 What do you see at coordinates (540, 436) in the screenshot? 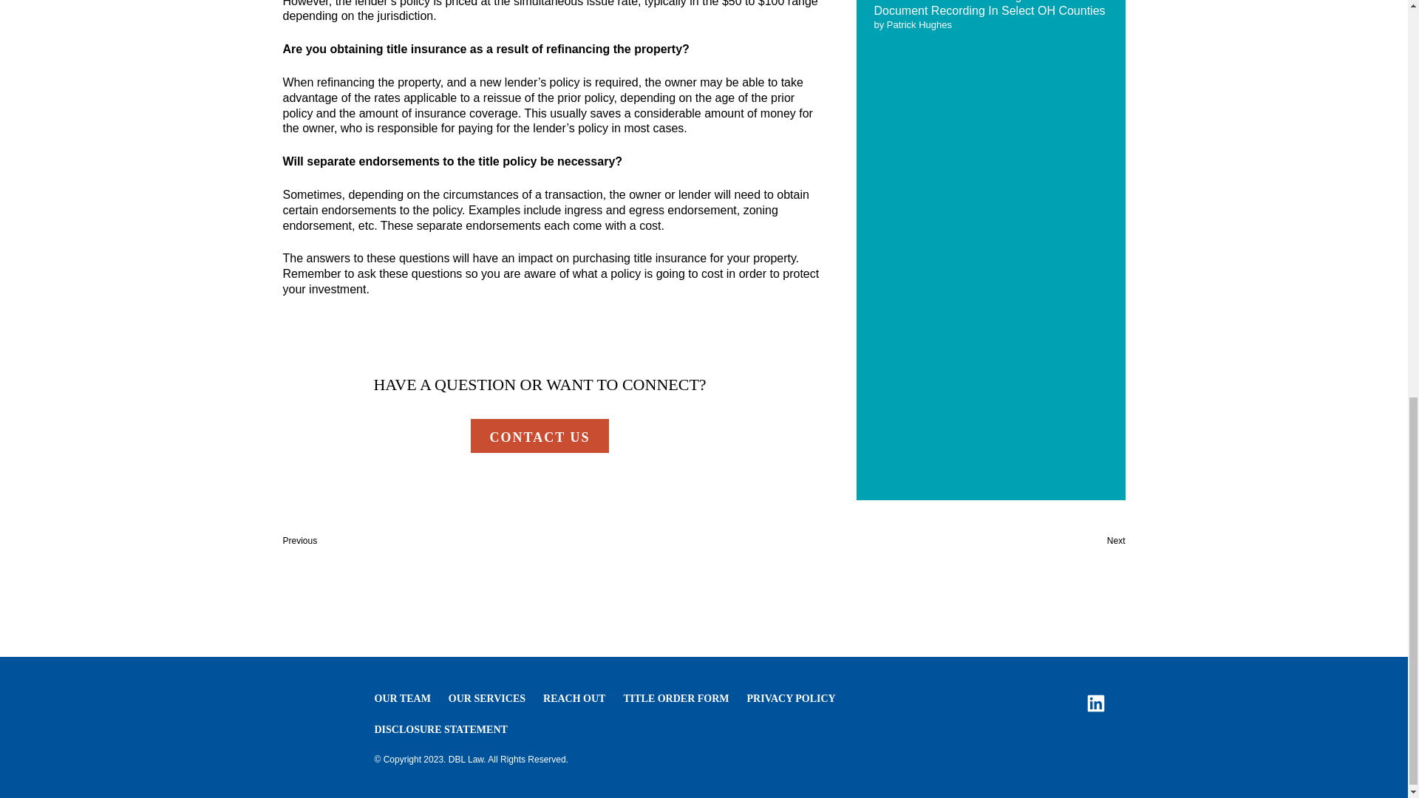
I see `CONTACT US` at bounding box center [540, 436].